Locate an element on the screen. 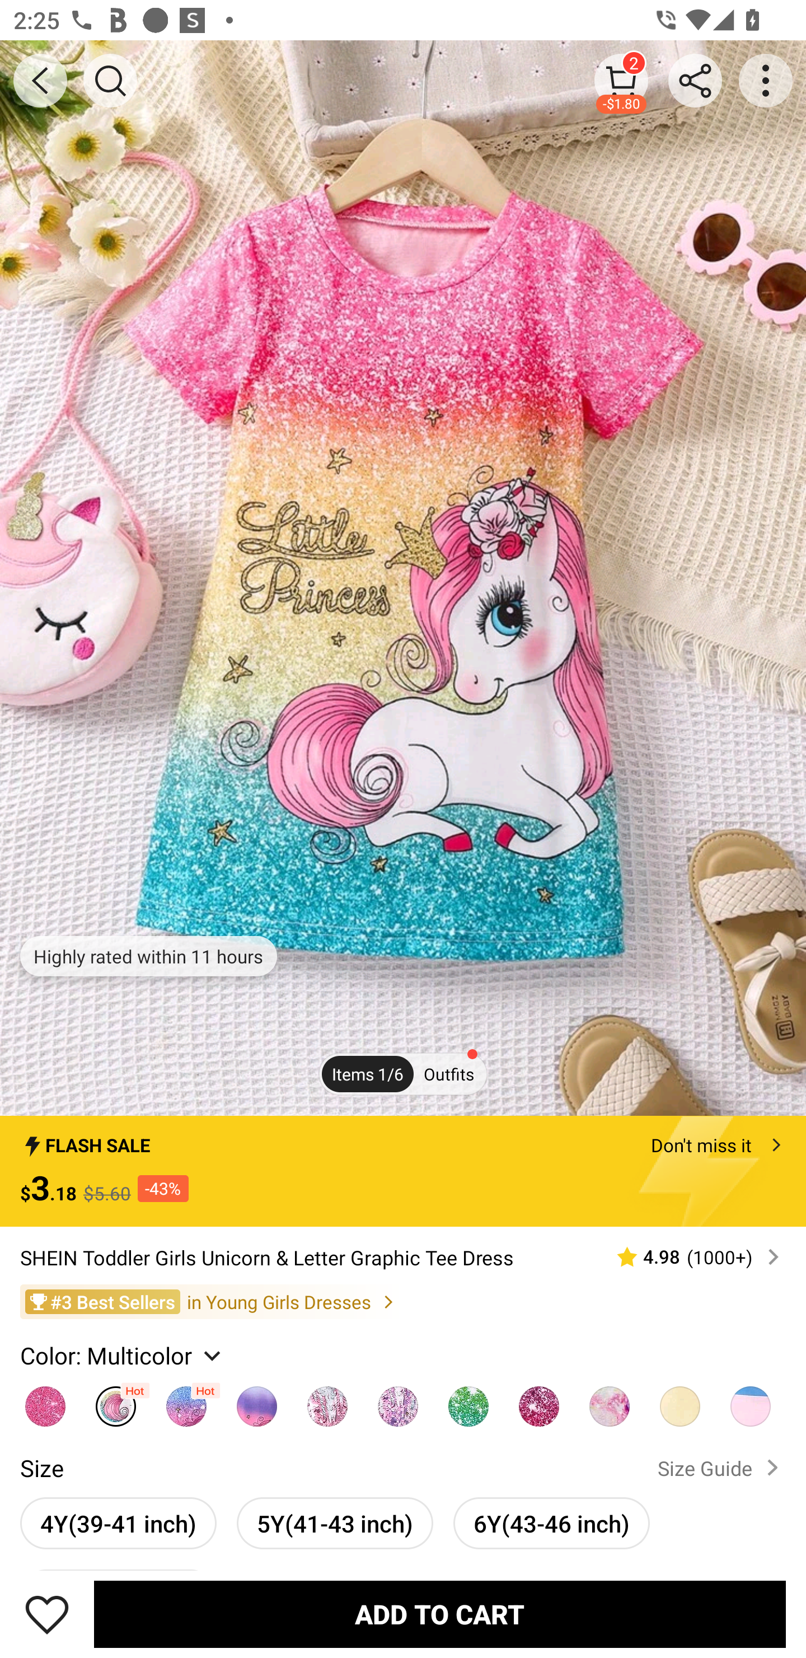  Multicolor is located at coordinates (398, 1401).